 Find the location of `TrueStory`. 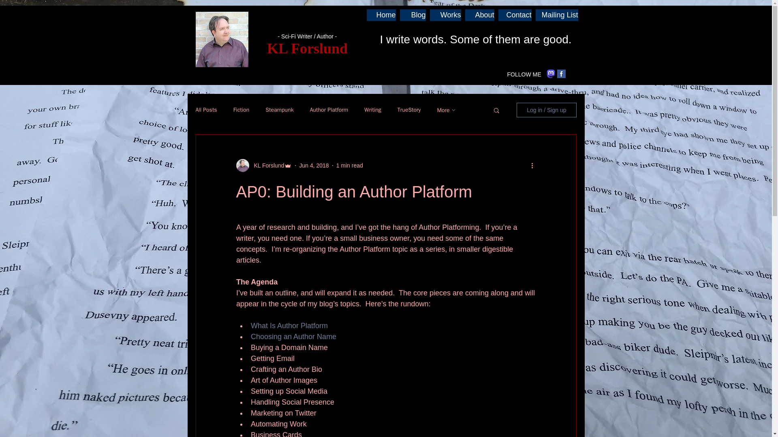

TrueStory is located at coordinates (409, 110).